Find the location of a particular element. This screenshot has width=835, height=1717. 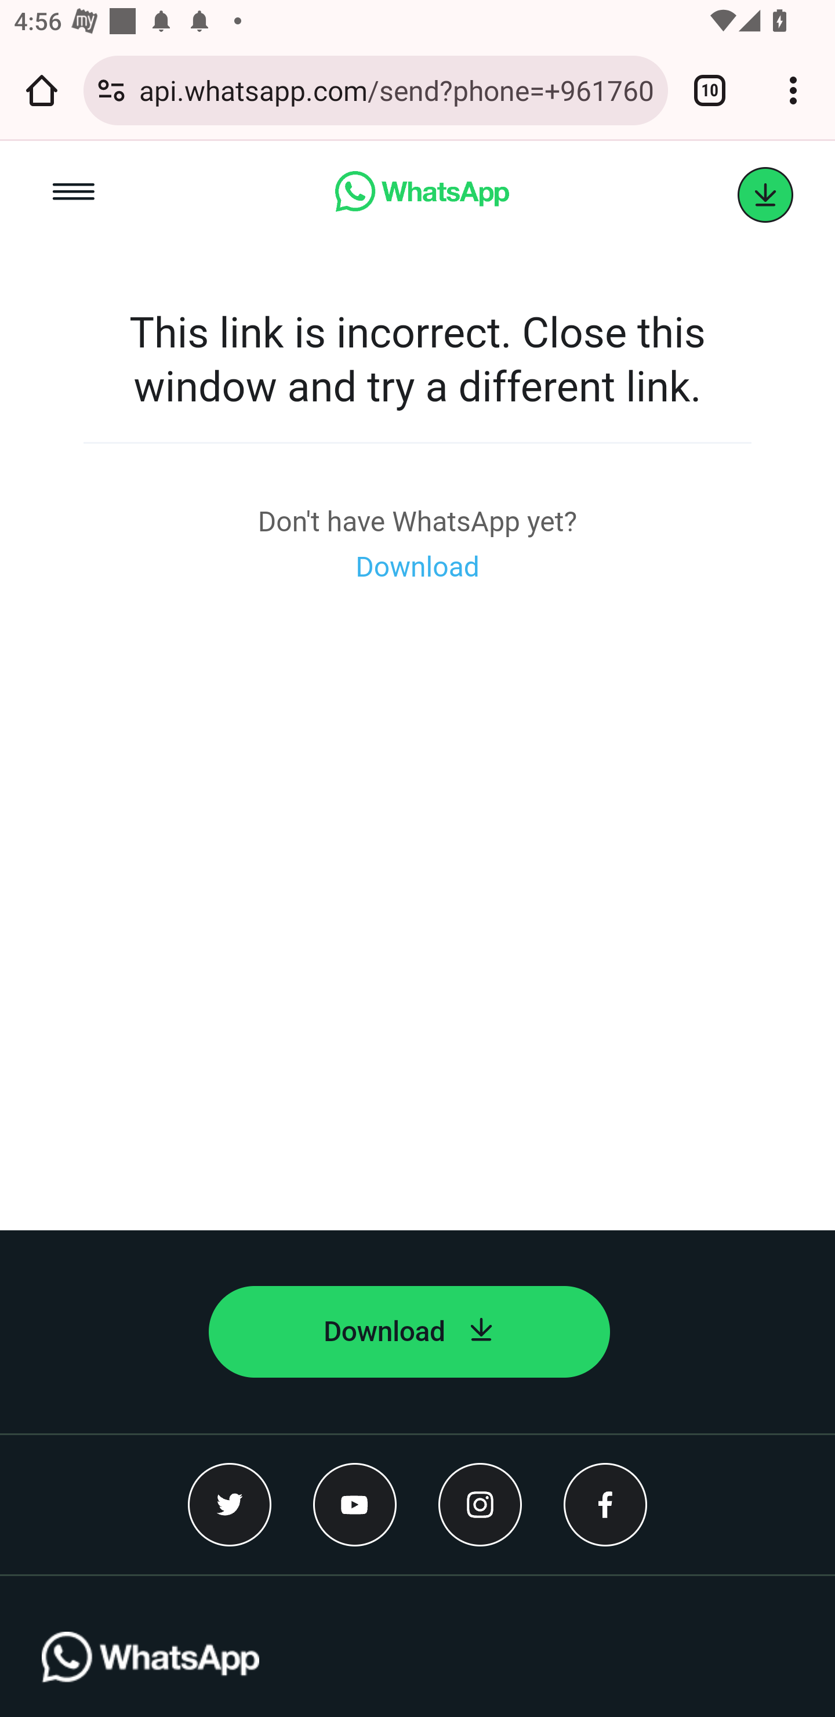

Open mobile menu is located at coordinates (74, 195).